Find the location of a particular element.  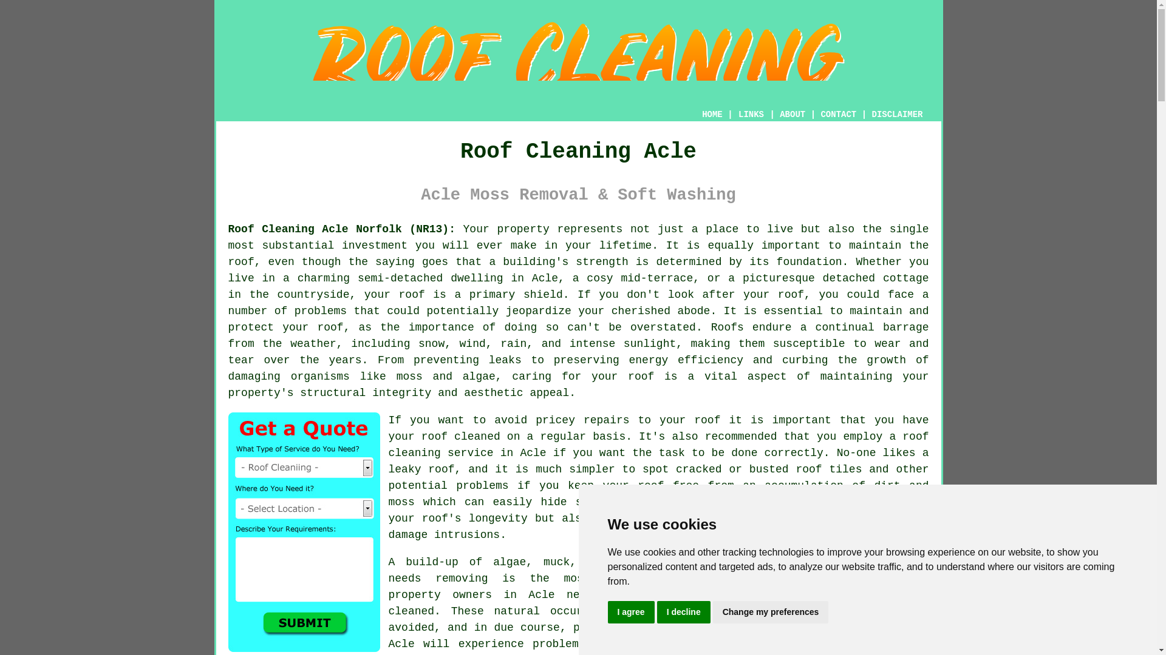

roof is located at coordinates (641, 376).